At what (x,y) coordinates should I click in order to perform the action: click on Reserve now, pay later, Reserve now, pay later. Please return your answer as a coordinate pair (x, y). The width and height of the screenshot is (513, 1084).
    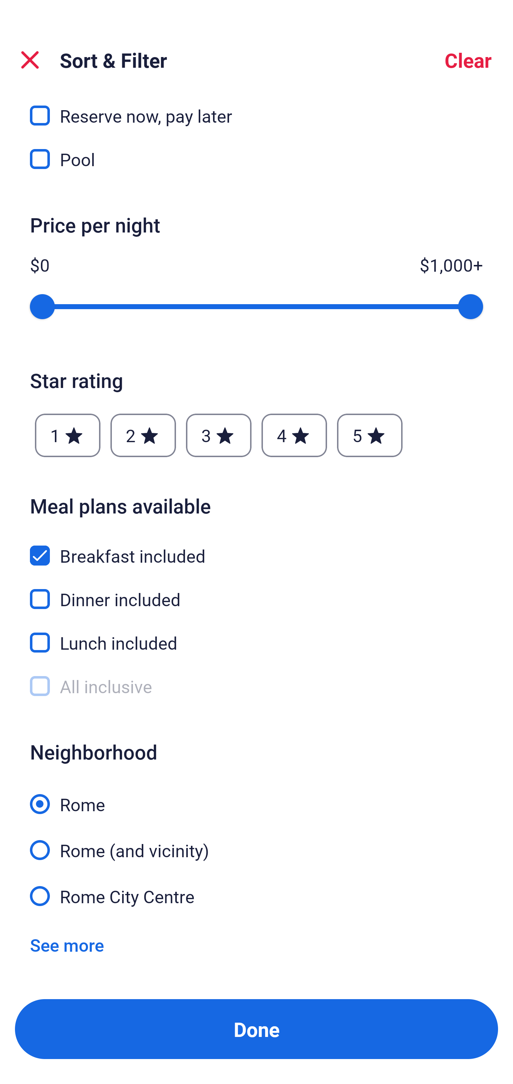
    Looking at the image, I should click on (256, 109).